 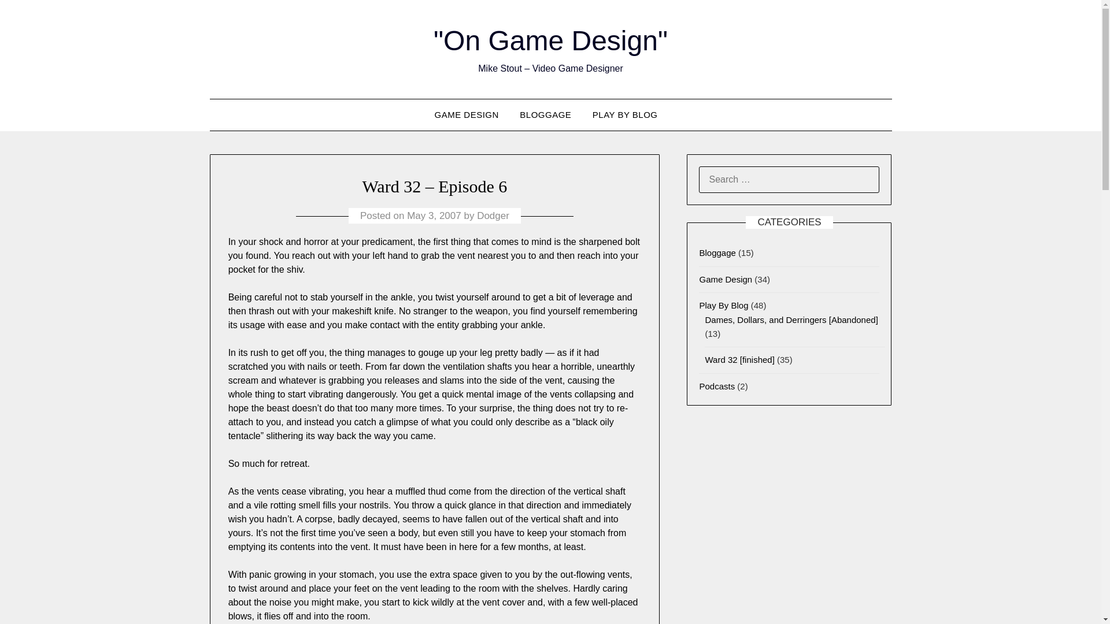 What do you see at coordinates (717, 386) in the screenshot?
I see `Podcasts` at bounding box center [717, 386].